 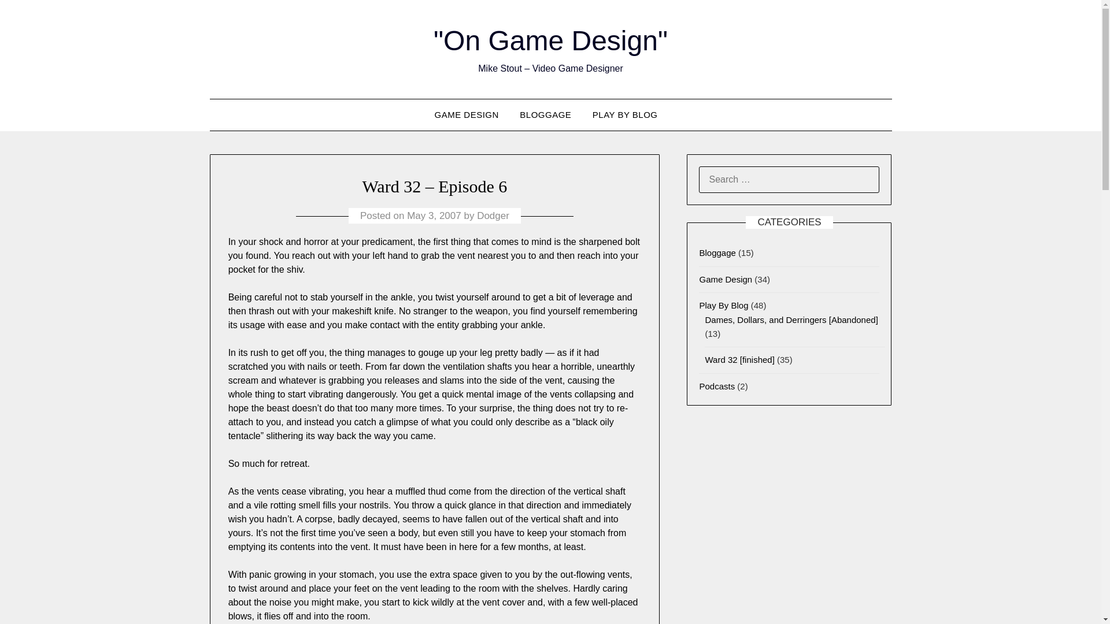 What do you see at coordinates (717, 386) in the screenshot?
I see `Podcasts` at bounding box center [717, 386].